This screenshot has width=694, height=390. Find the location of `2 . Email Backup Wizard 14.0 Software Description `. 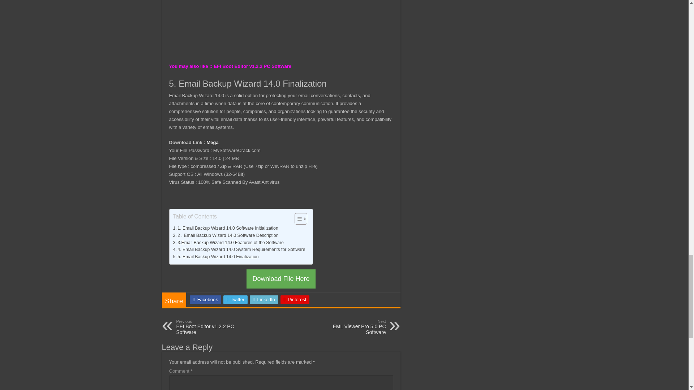

2 . Email Backup Wizard 14.0 Software Description  is located at coordinates (226, 235).